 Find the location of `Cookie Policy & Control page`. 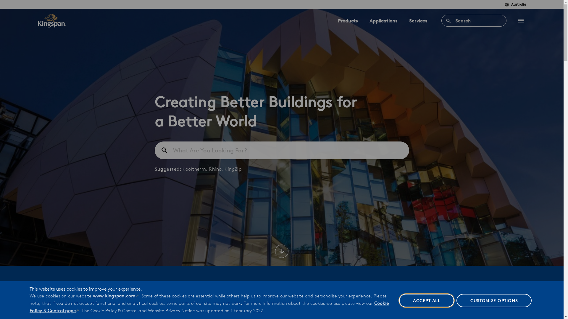

Cookie Policy & Control page is located at coordinates (209, 307).